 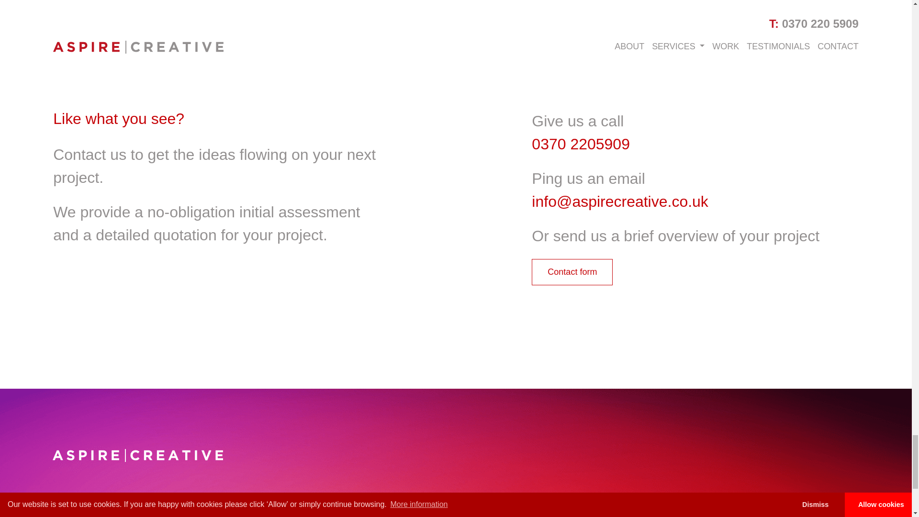 I want to click on ABOUT, so click(x=592, y=499).